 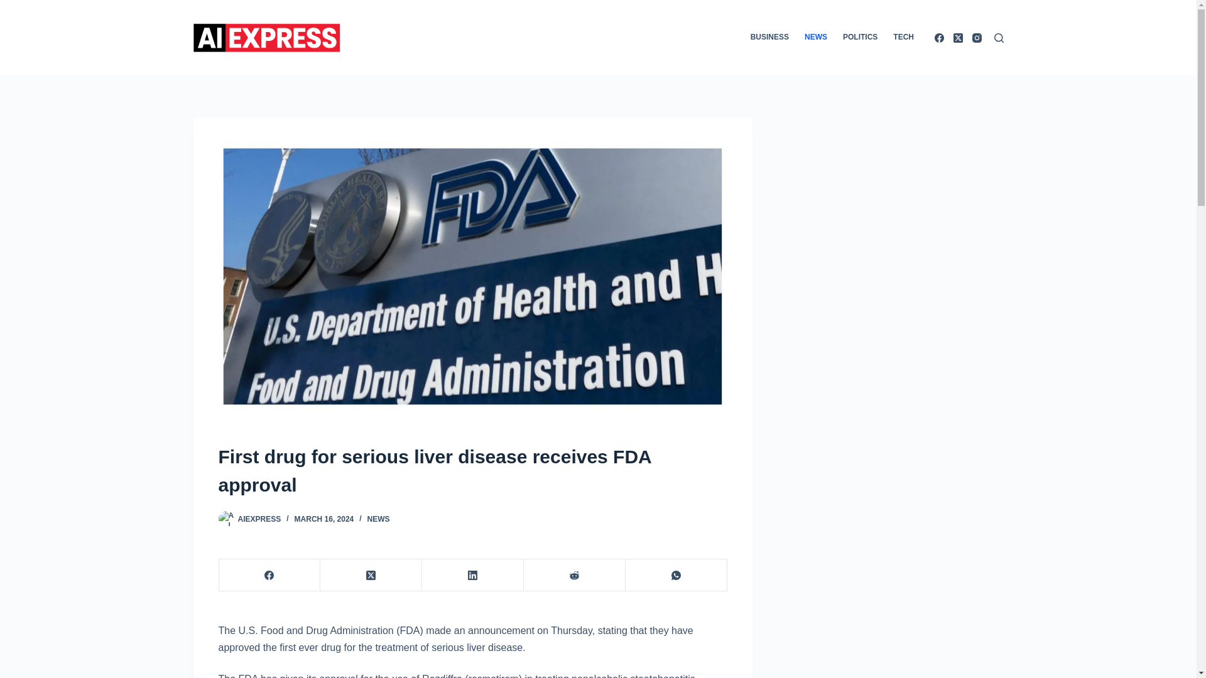 What do you see at coordinates (13, 6) in the screenshot?
I see `Skip to content` at bounding box center [13, 6].